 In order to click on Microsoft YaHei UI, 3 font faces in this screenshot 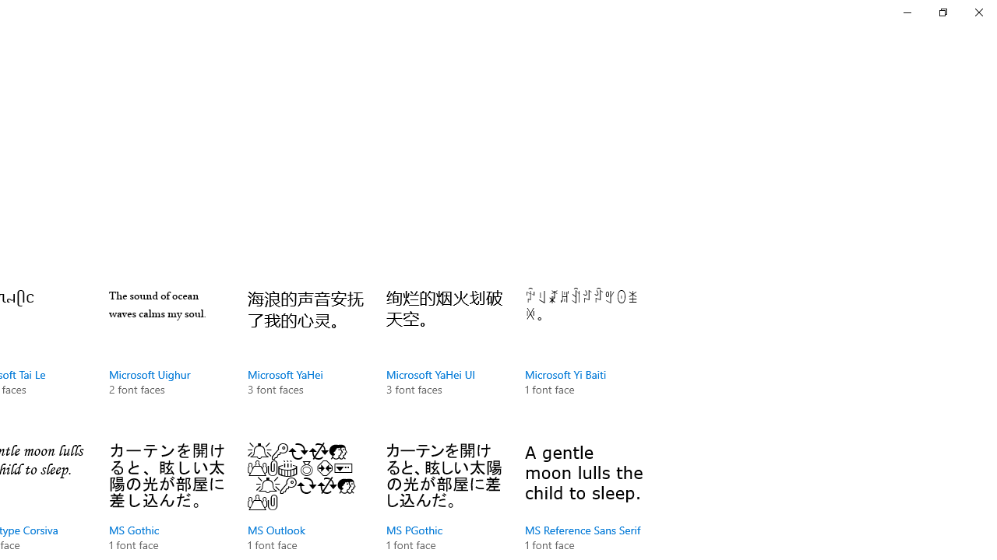, I will do `click(444, 358)`.